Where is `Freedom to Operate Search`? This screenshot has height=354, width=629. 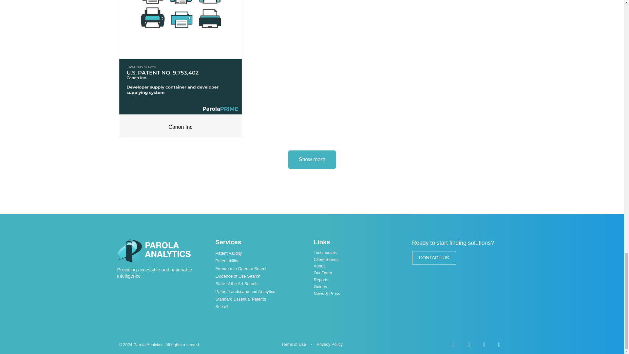
Freedom to Operate Search is located at coordinates (263, 268).